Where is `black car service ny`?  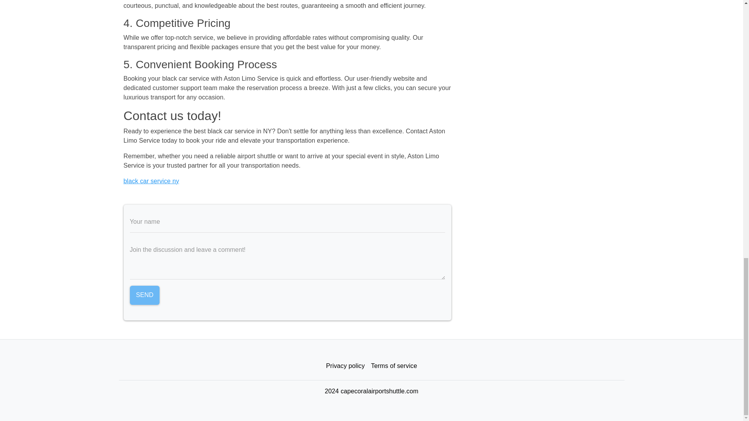
black car service ny is located at coordinates (151, 181).